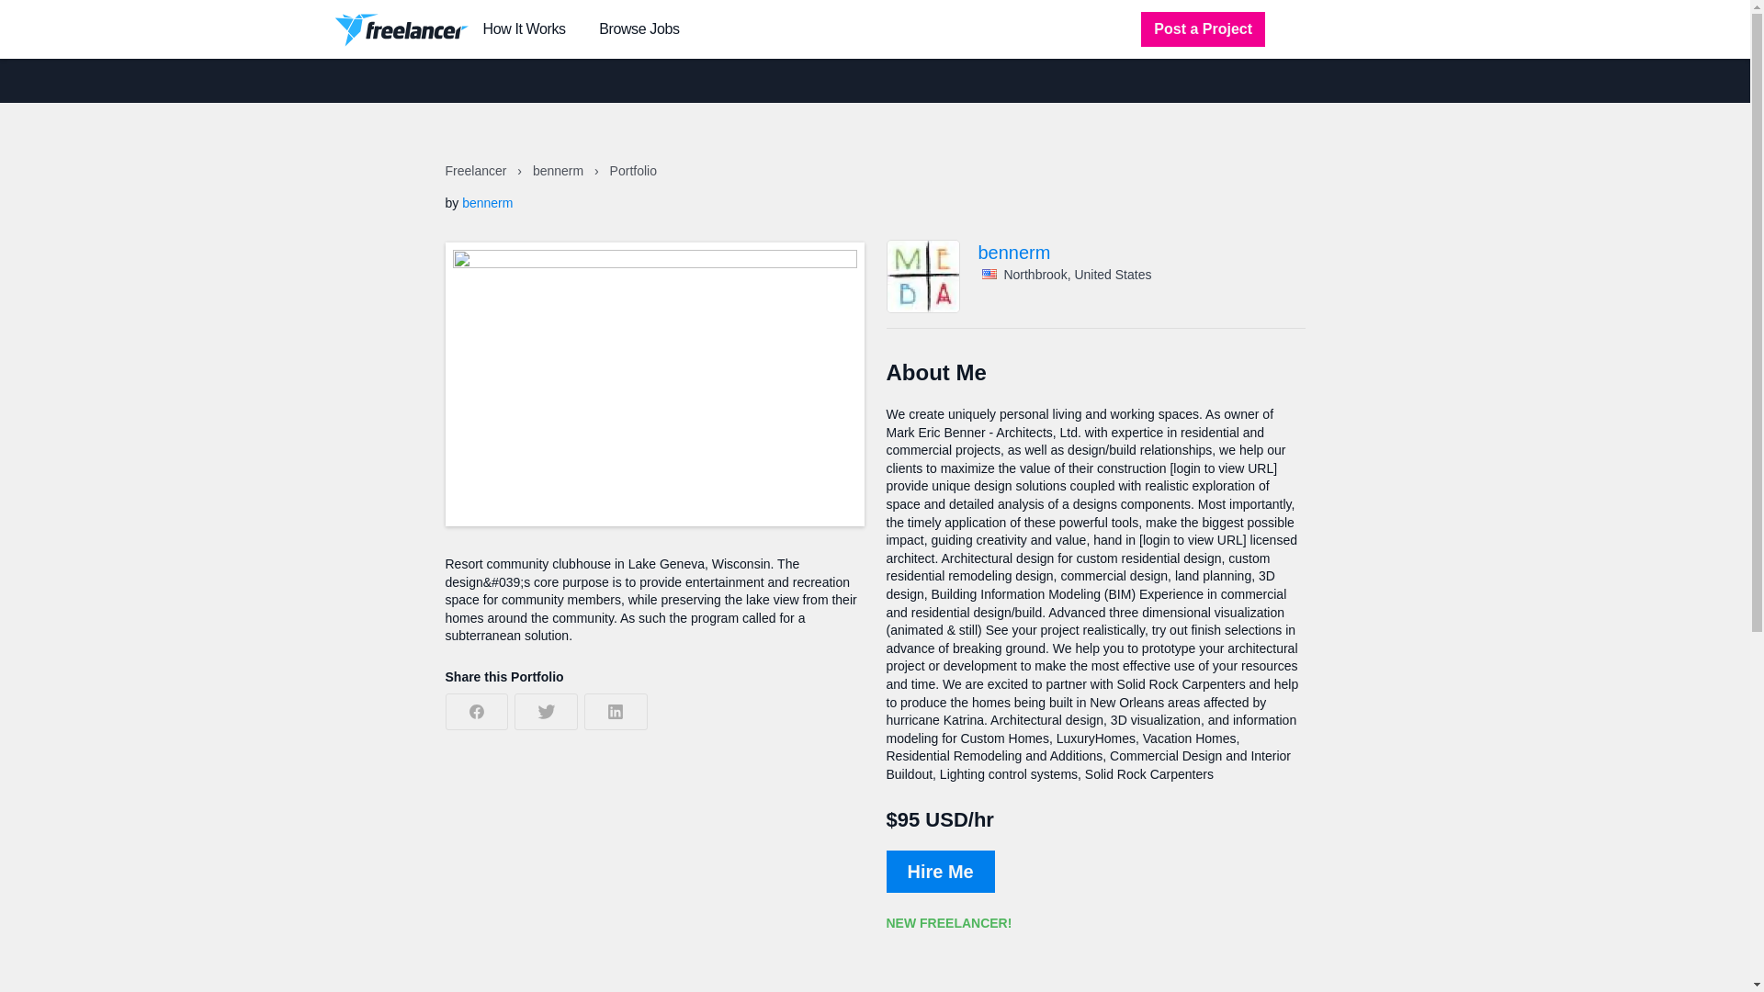  I want to click on bennerm, so click(487, 202).